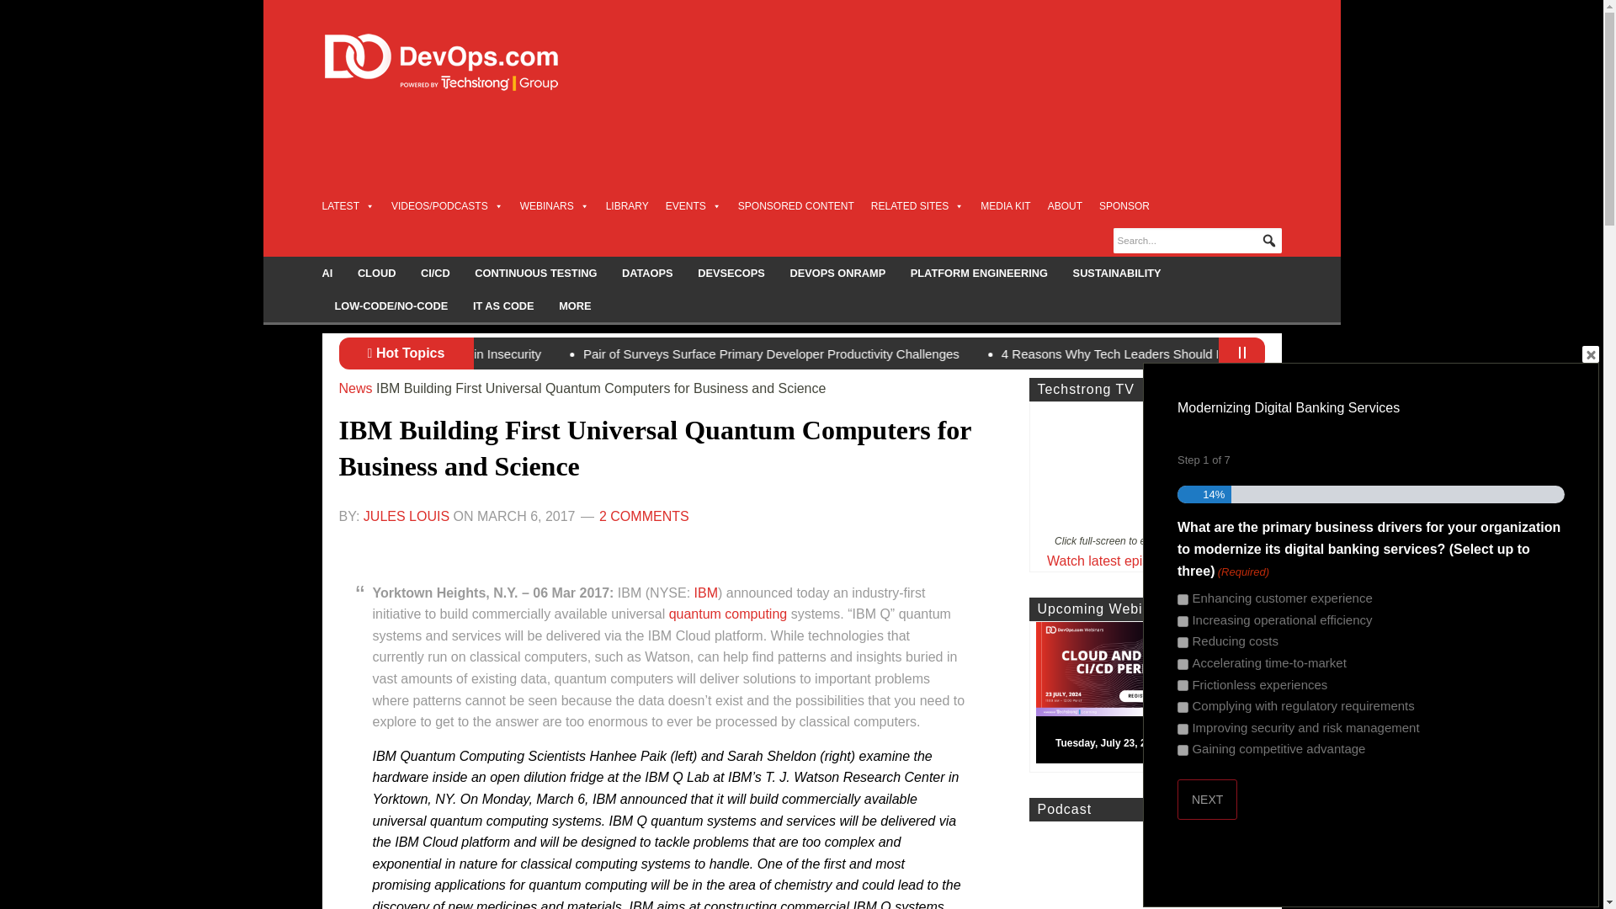 Image resolution: width=1616 pixels, height=909 pixels. Describe the element at coordinates (1183, 707) in the screenshot. I see `Complying with regulatory requirements` at that location.